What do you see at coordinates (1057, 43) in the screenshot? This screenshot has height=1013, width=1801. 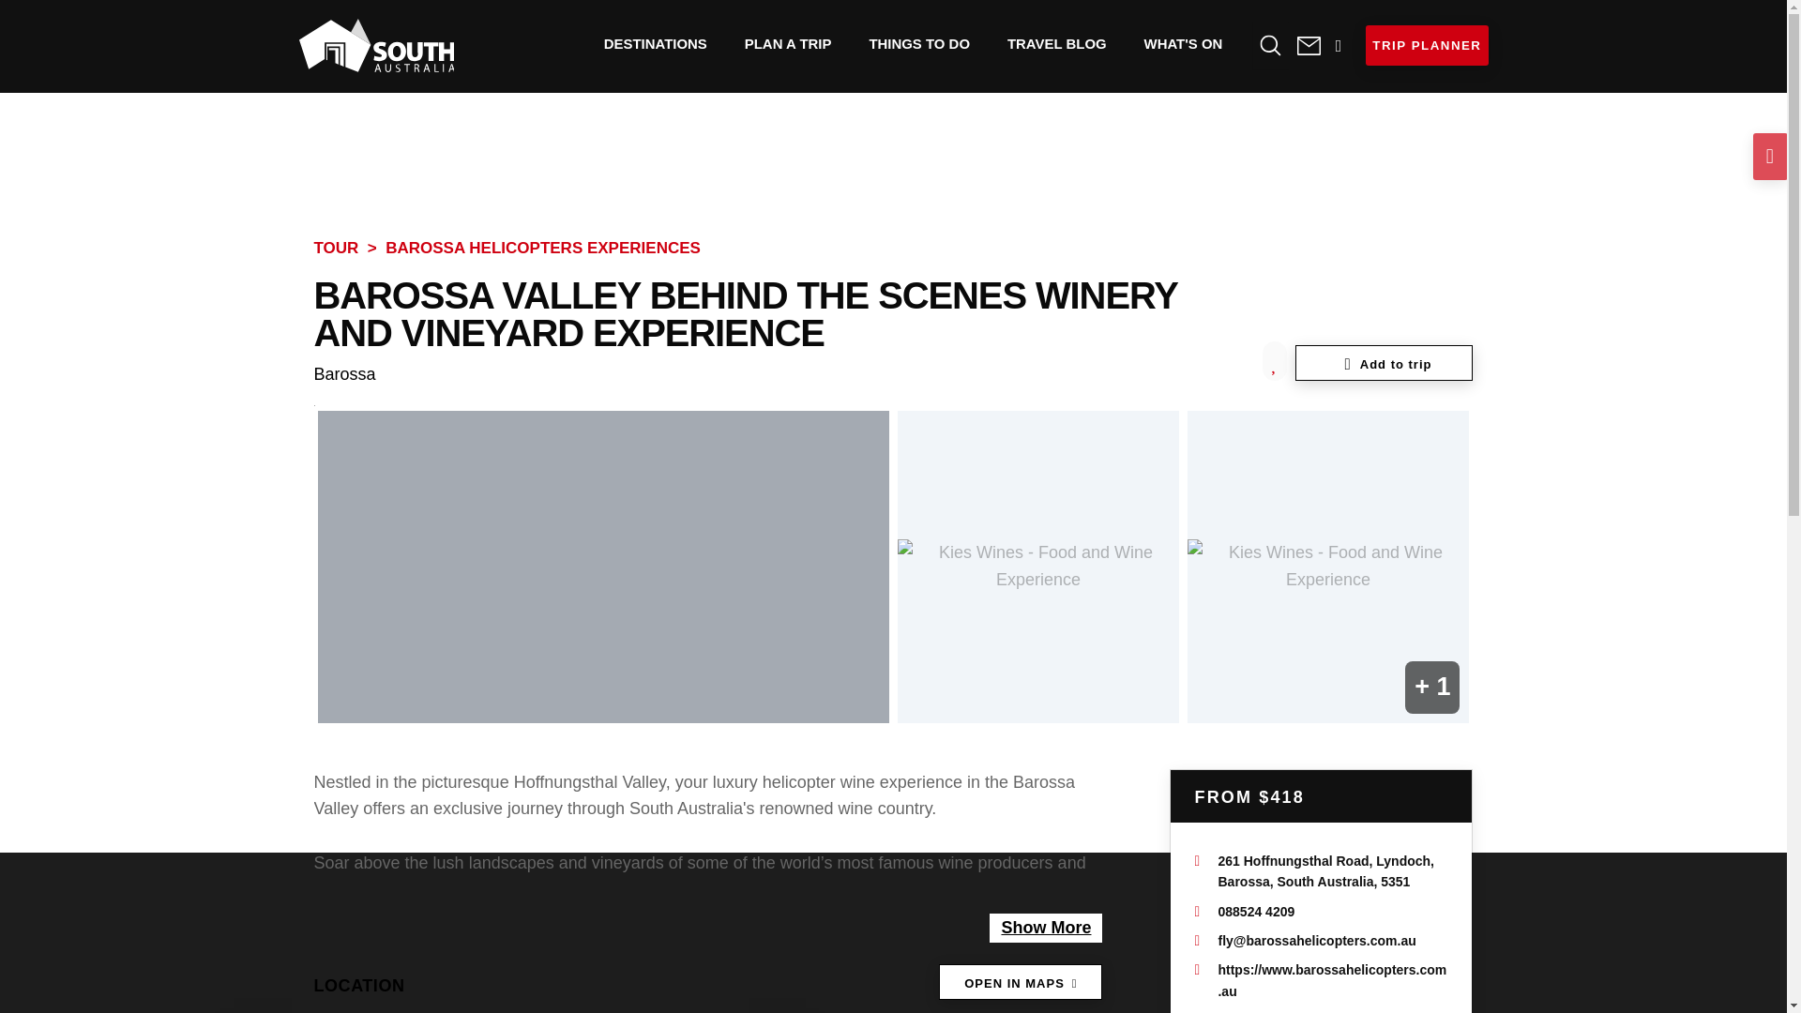 I see `TRAVEL BLOG` at bounding box center [1057, 43].